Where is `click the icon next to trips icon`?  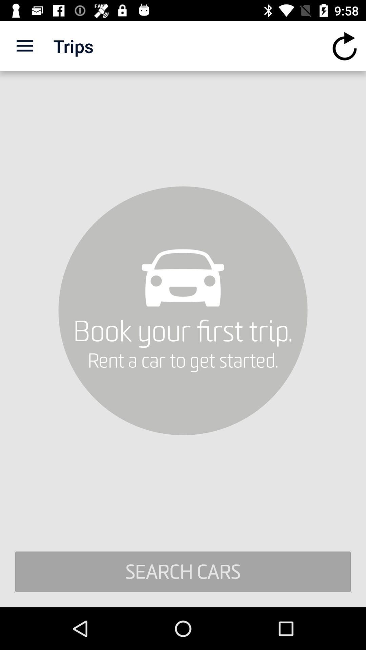 click the icon next to trips icon is located at coordinates (344, 46).